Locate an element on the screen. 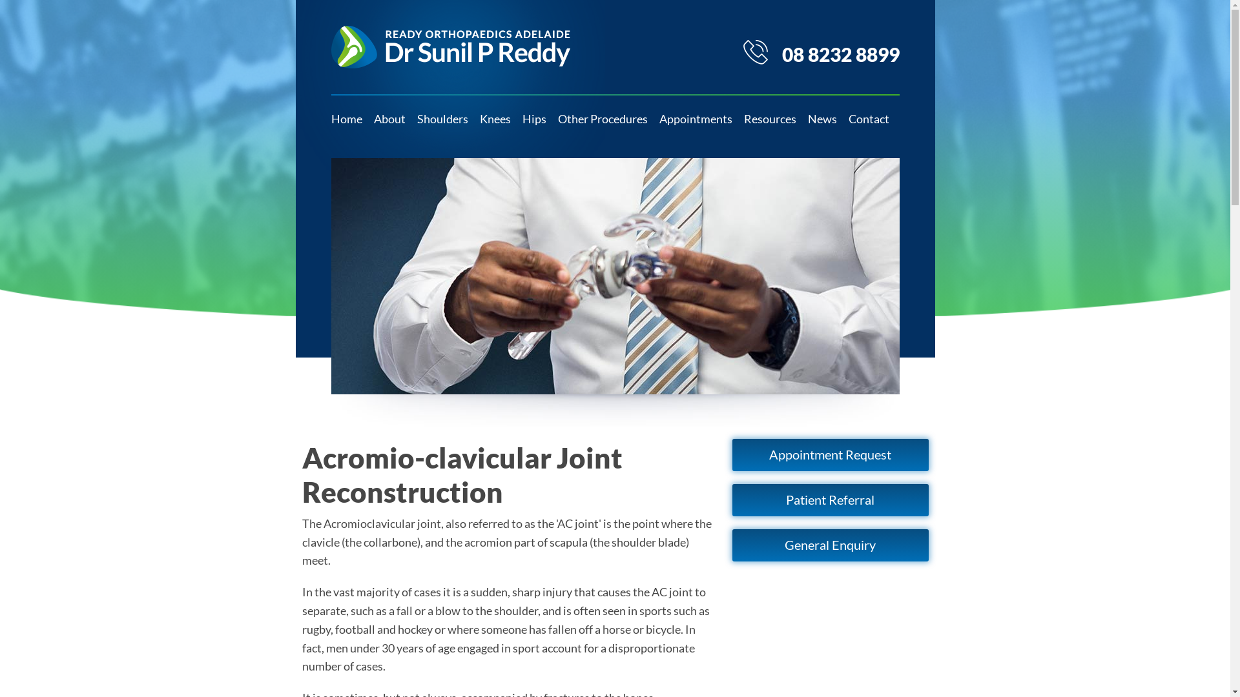 The height and width of the screenshot is (697, 1240). Hand and Wrist Procedures is located at coordinates (602, 196).